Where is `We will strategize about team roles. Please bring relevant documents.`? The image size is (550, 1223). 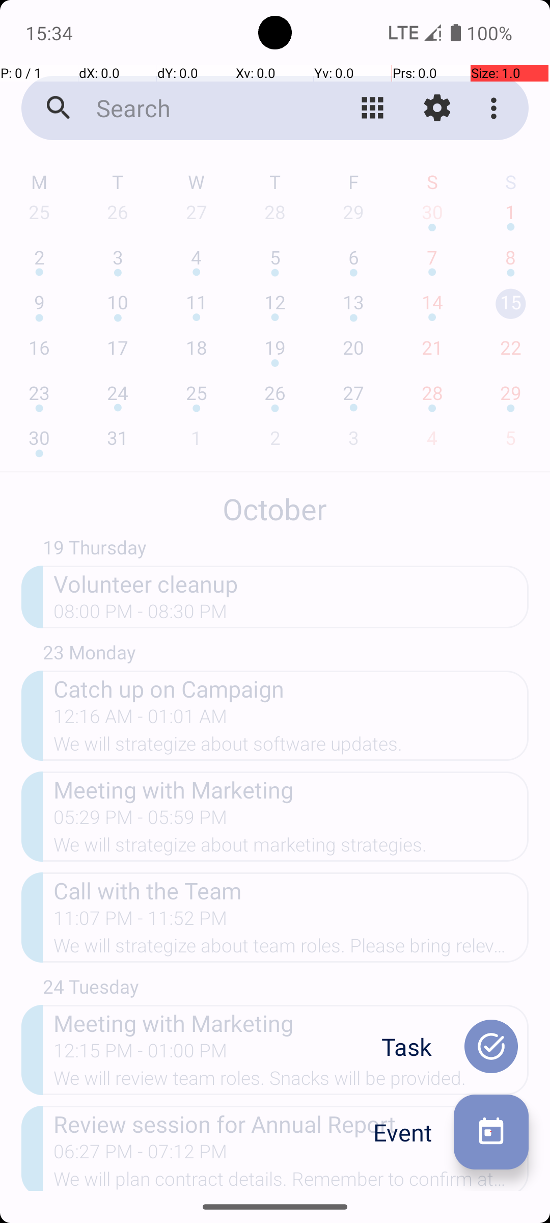
We will strategize about team roles. Please bring relevant documents. is located at coordinates (291, 949).